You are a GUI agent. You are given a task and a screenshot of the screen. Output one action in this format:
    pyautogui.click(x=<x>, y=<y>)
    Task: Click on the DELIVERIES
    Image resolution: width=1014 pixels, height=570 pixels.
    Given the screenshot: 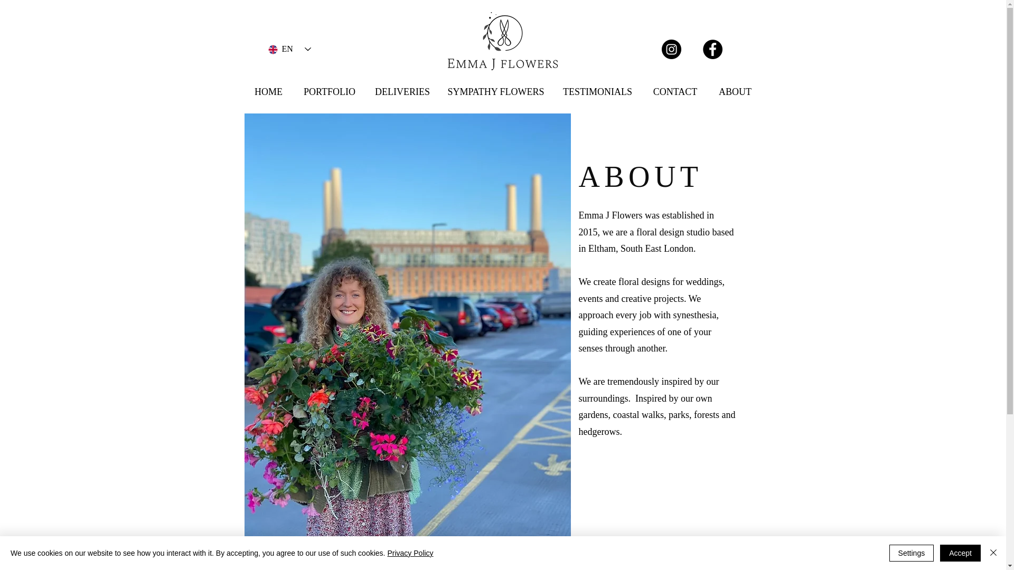 What is the action you would take?
    pyautogui.click(x=402, y=92)
    